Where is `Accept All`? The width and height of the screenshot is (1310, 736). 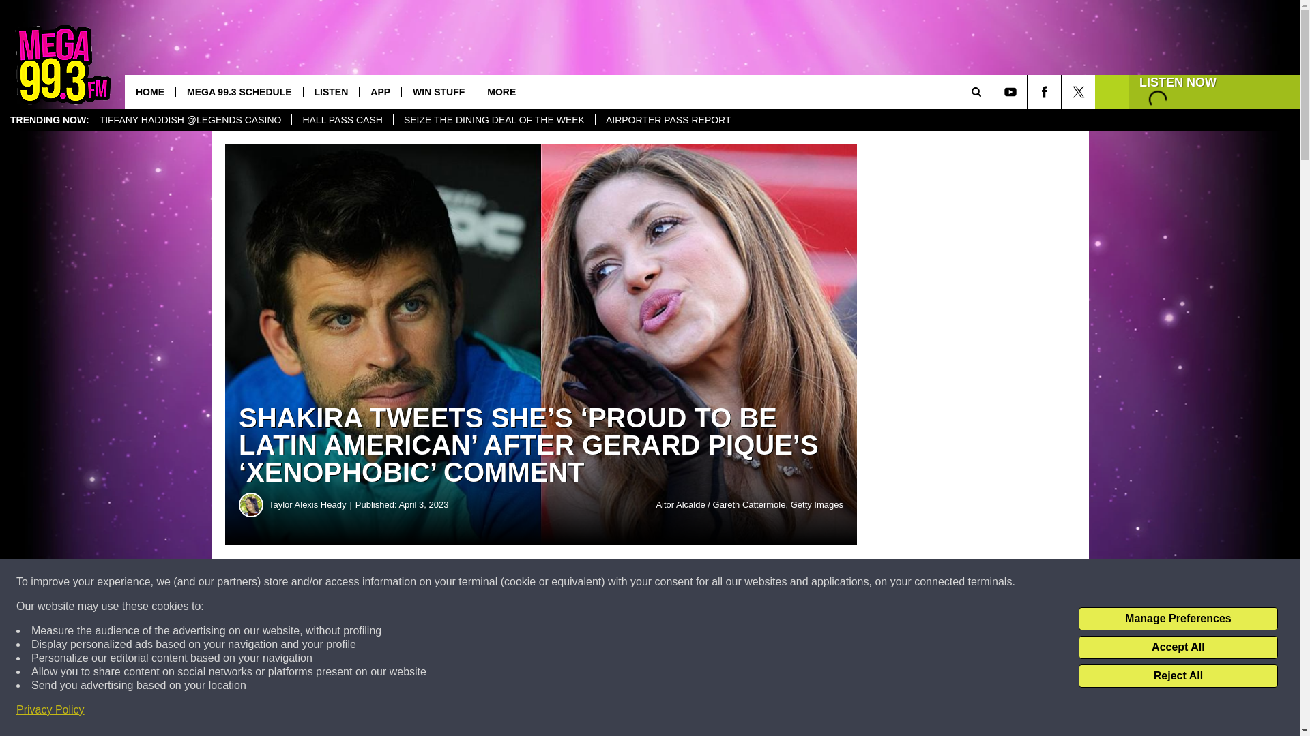
Accept All is located at coordinates (1178, 647).